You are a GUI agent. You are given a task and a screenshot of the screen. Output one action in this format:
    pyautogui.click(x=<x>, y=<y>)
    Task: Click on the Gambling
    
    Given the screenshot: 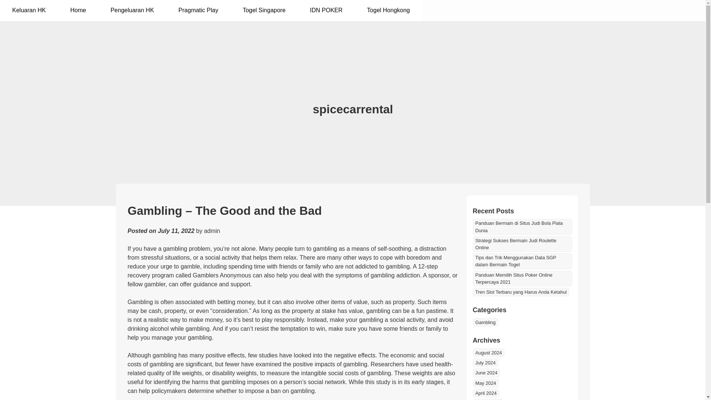 What is the action you would take?
    pyautogui.click(x=485, y=322)
    